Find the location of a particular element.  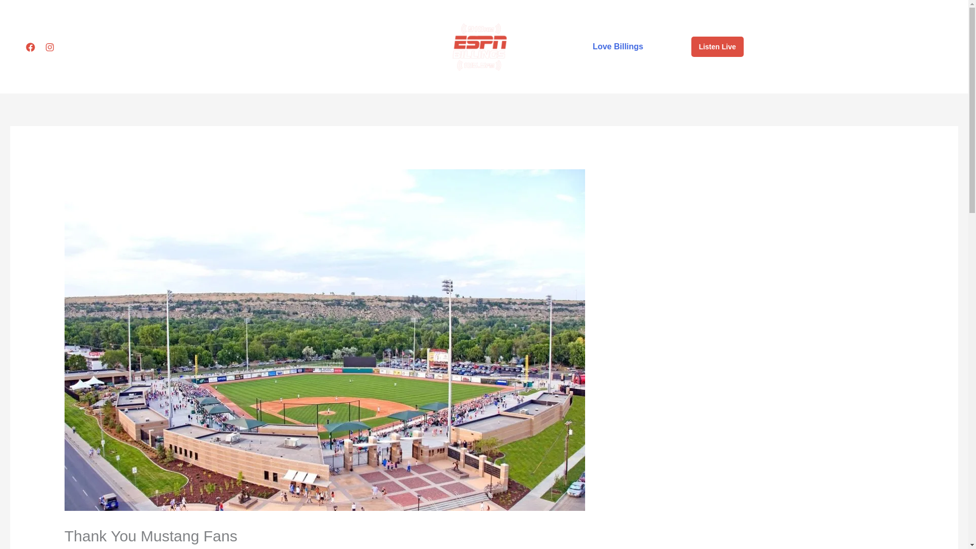

Contests is located at coordinates (566, 47).